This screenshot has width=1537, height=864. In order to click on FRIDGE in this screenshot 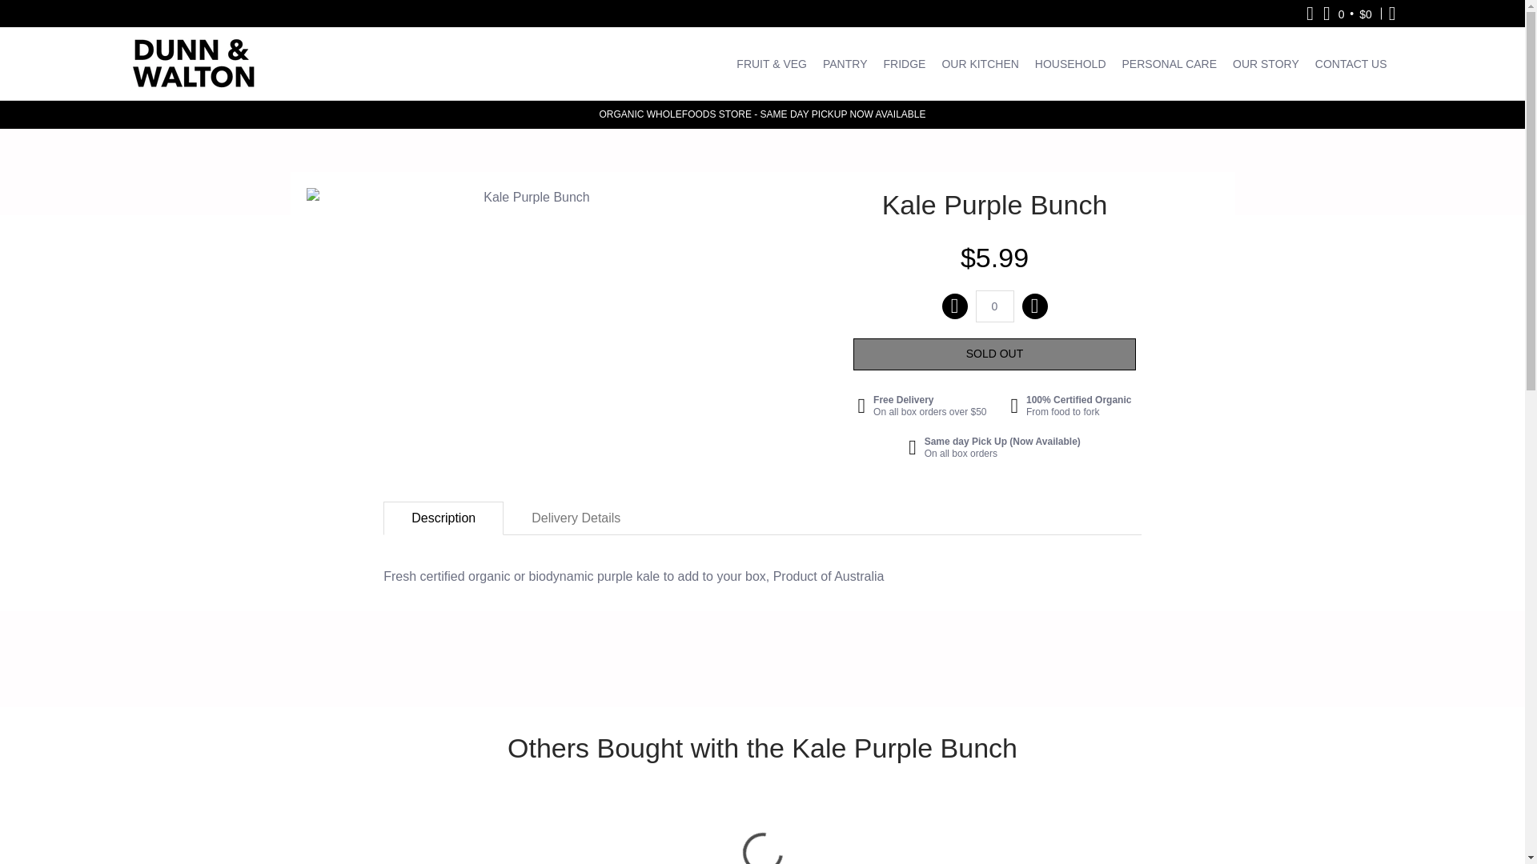, I will do `click(903, 63)`.